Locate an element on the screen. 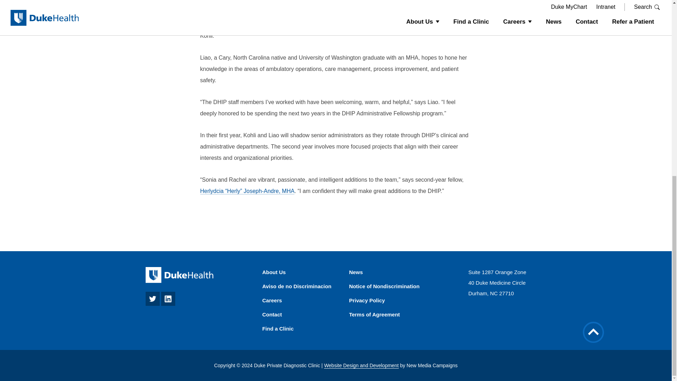 This screenshot has width=677, height=381. Careers is located at coordinates (272, 300).